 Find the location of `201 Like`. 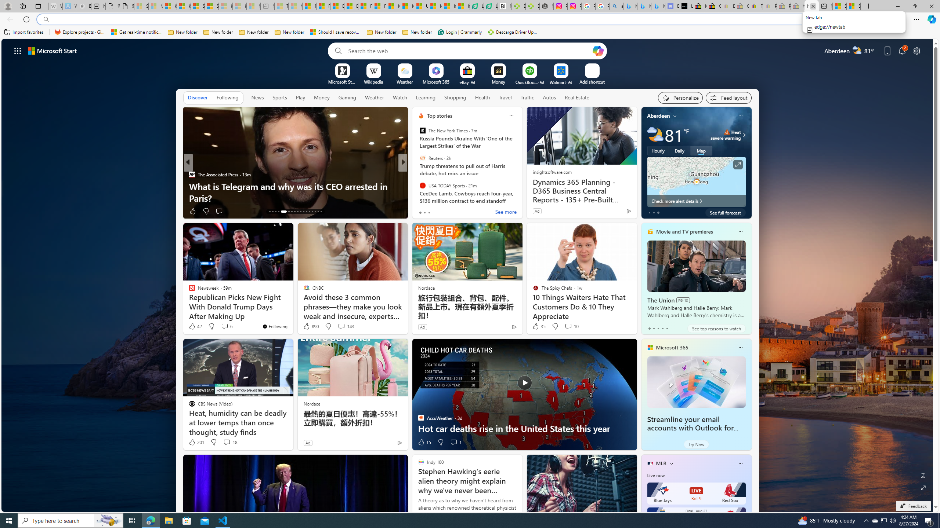

201 Like is located at coordinates (196, 442).